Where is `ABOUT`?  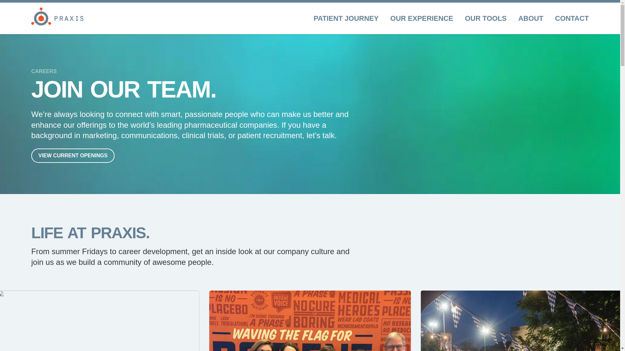 ABOUT is located at coordinates (531, 18).